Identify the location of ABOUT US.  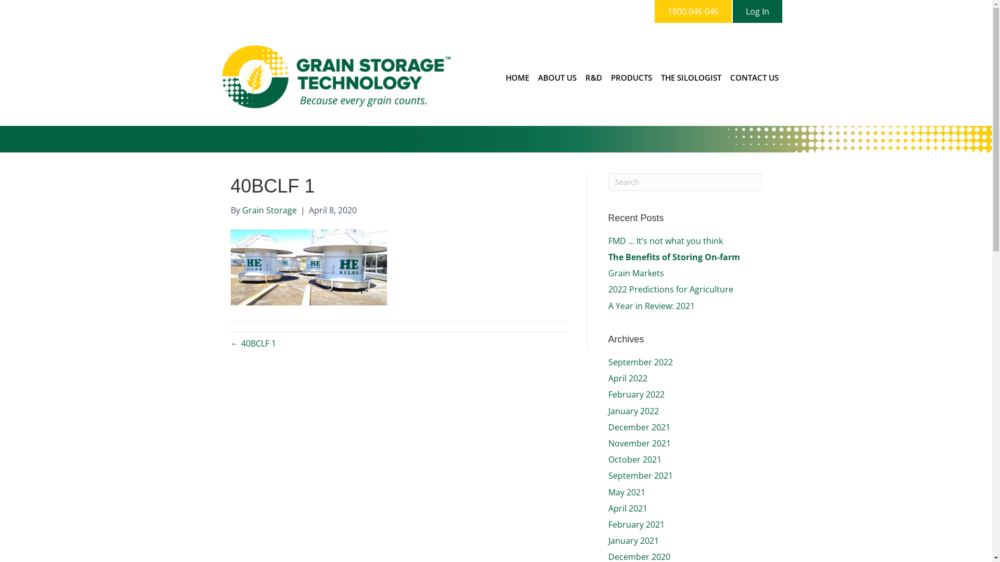
(557, 78).